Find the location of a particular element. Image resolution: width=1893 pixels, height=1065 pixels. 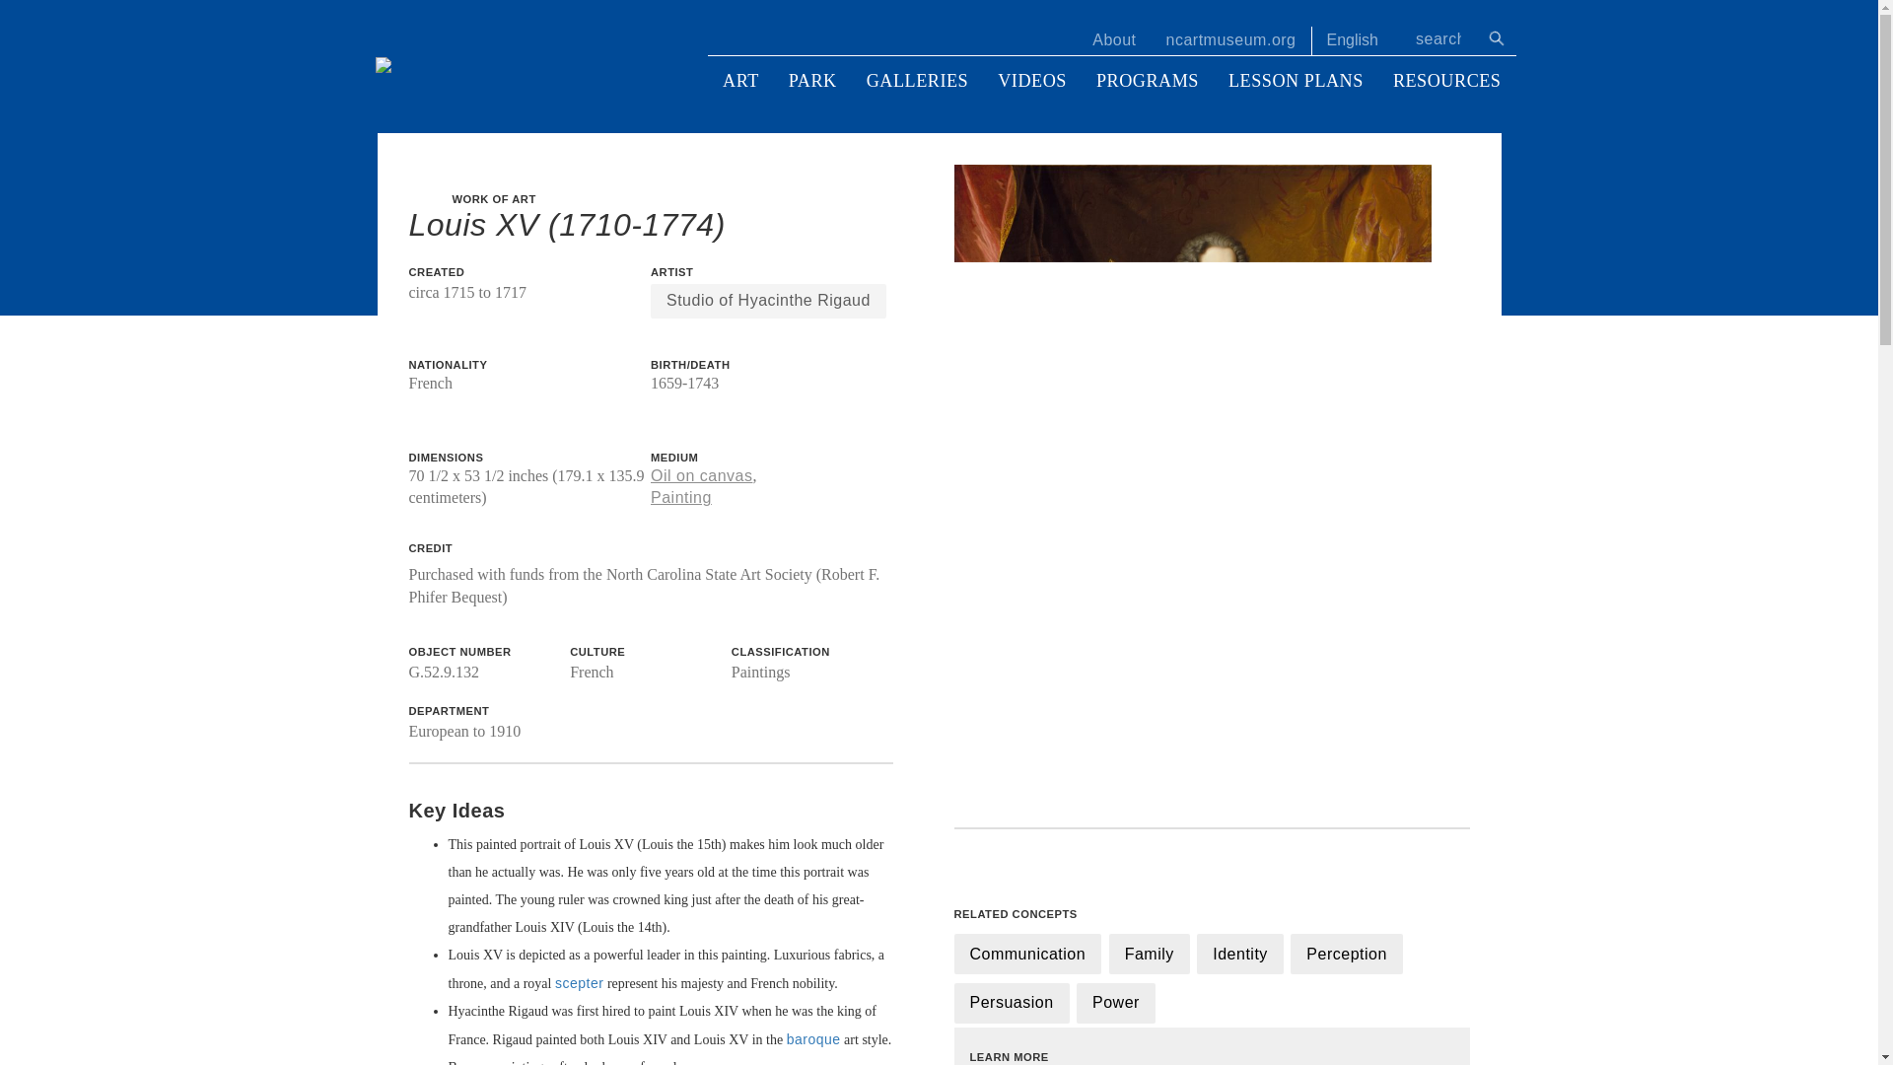

LESSON PLANS is located at coordinates (1296, 81).